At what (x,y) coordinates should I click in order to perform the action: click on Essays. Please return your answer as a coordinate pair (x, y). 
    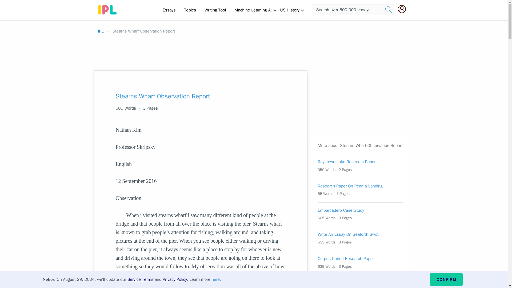
    Looking at the image, I should click on (169, 10).